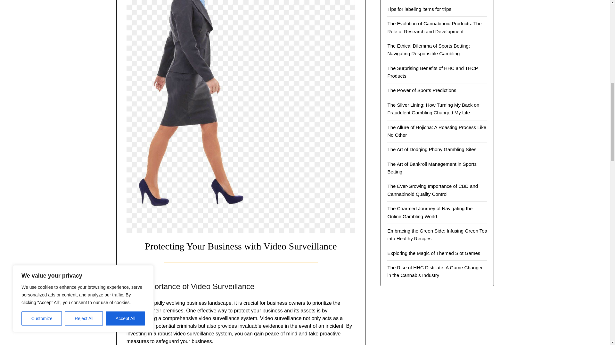 Image resolution: width=615 pixels, height=345 pixels. What do you see at coordinates (432, 72) in the screenshot?
I see `The Surprising Benefits of HHC and THCP Products` at bounding box center [432, 72].